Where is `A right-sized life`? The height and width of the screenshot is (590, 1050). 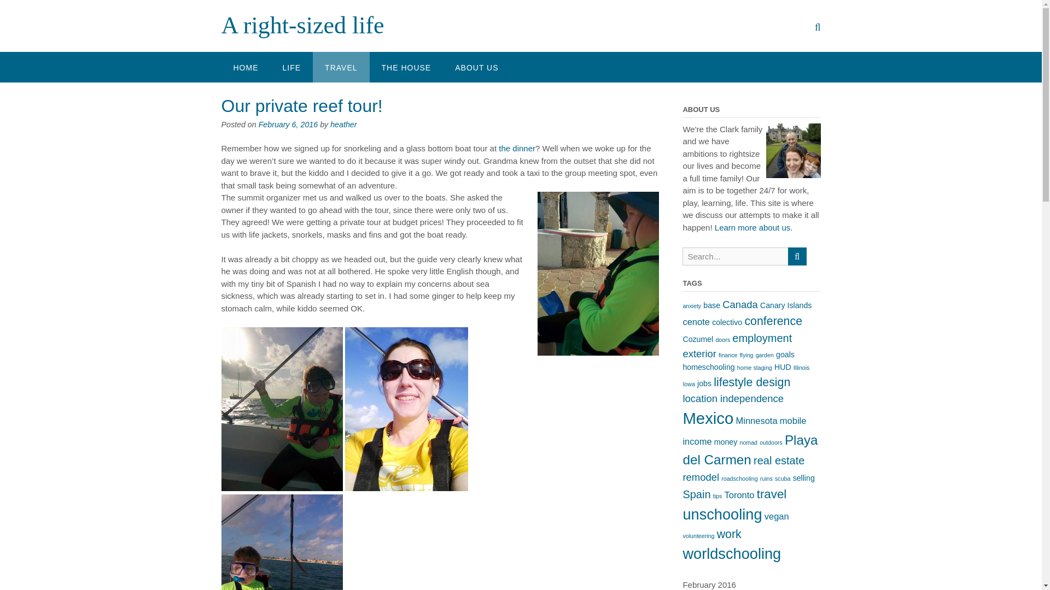
A right-sized life is located at coordinates (302, 25).